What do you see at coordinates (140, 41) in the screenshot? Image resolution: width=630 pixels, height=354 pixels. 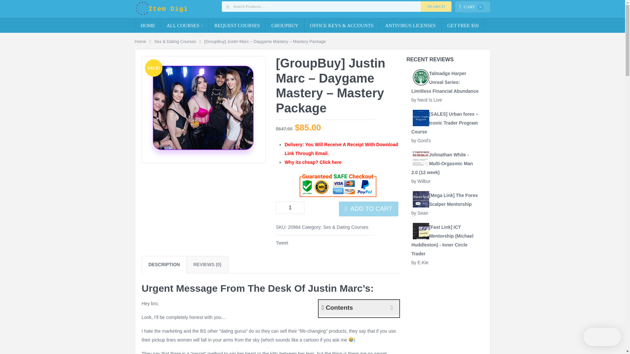 I see `Home` at bounding box center [140, 41].